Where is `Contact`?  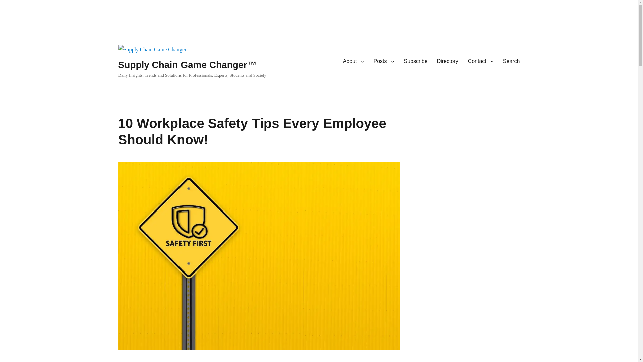
Contact is located at coordinates (481, 61).